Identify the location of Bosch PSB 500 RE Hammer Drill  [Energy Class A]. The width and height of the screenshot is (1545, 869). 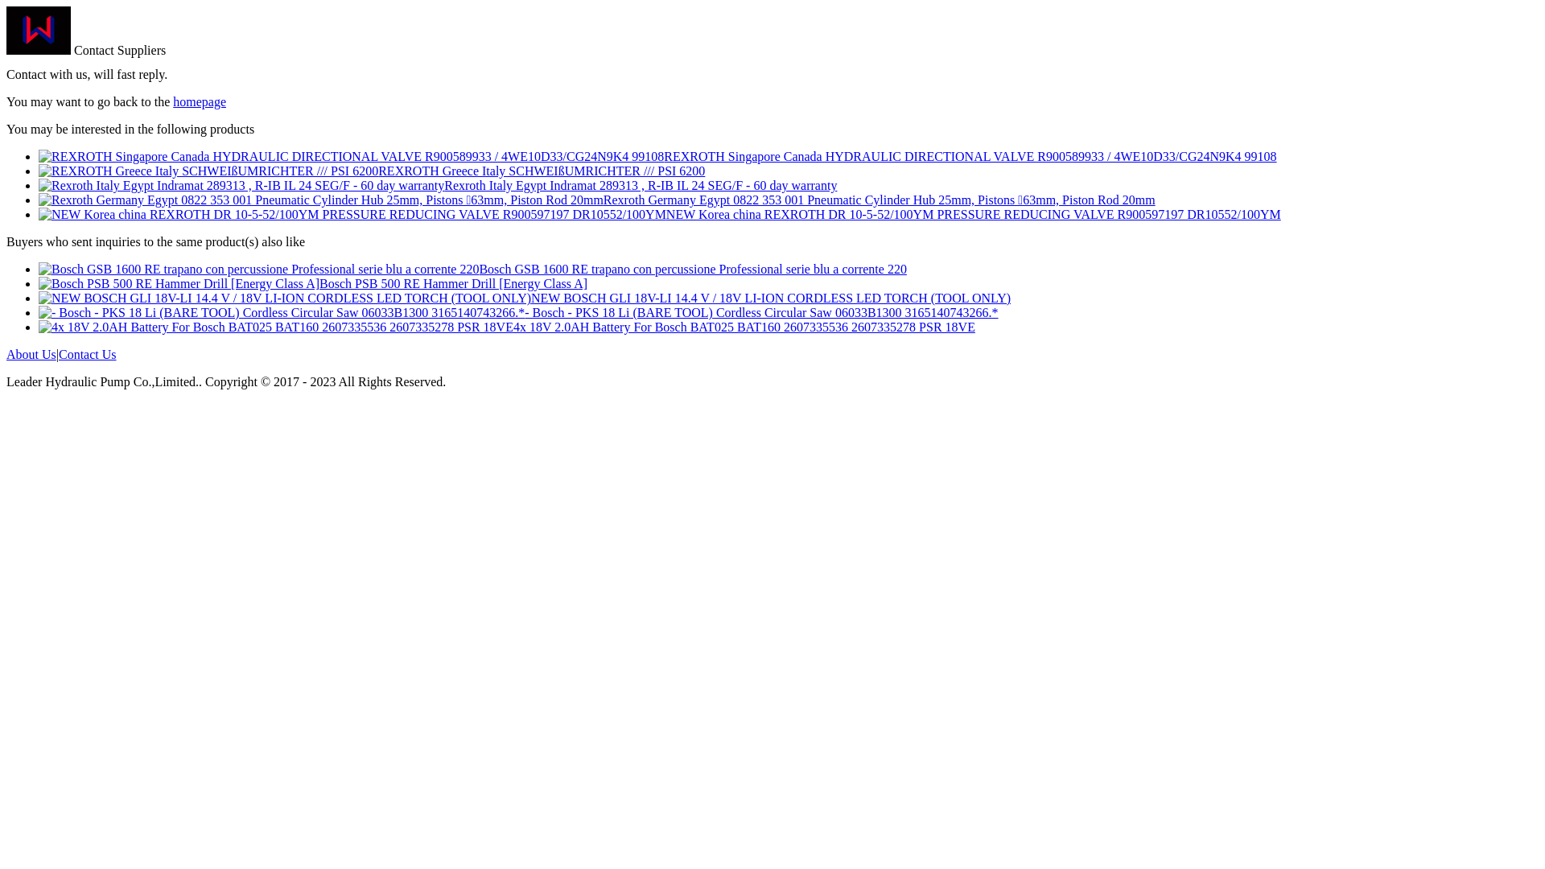
(179, 283).